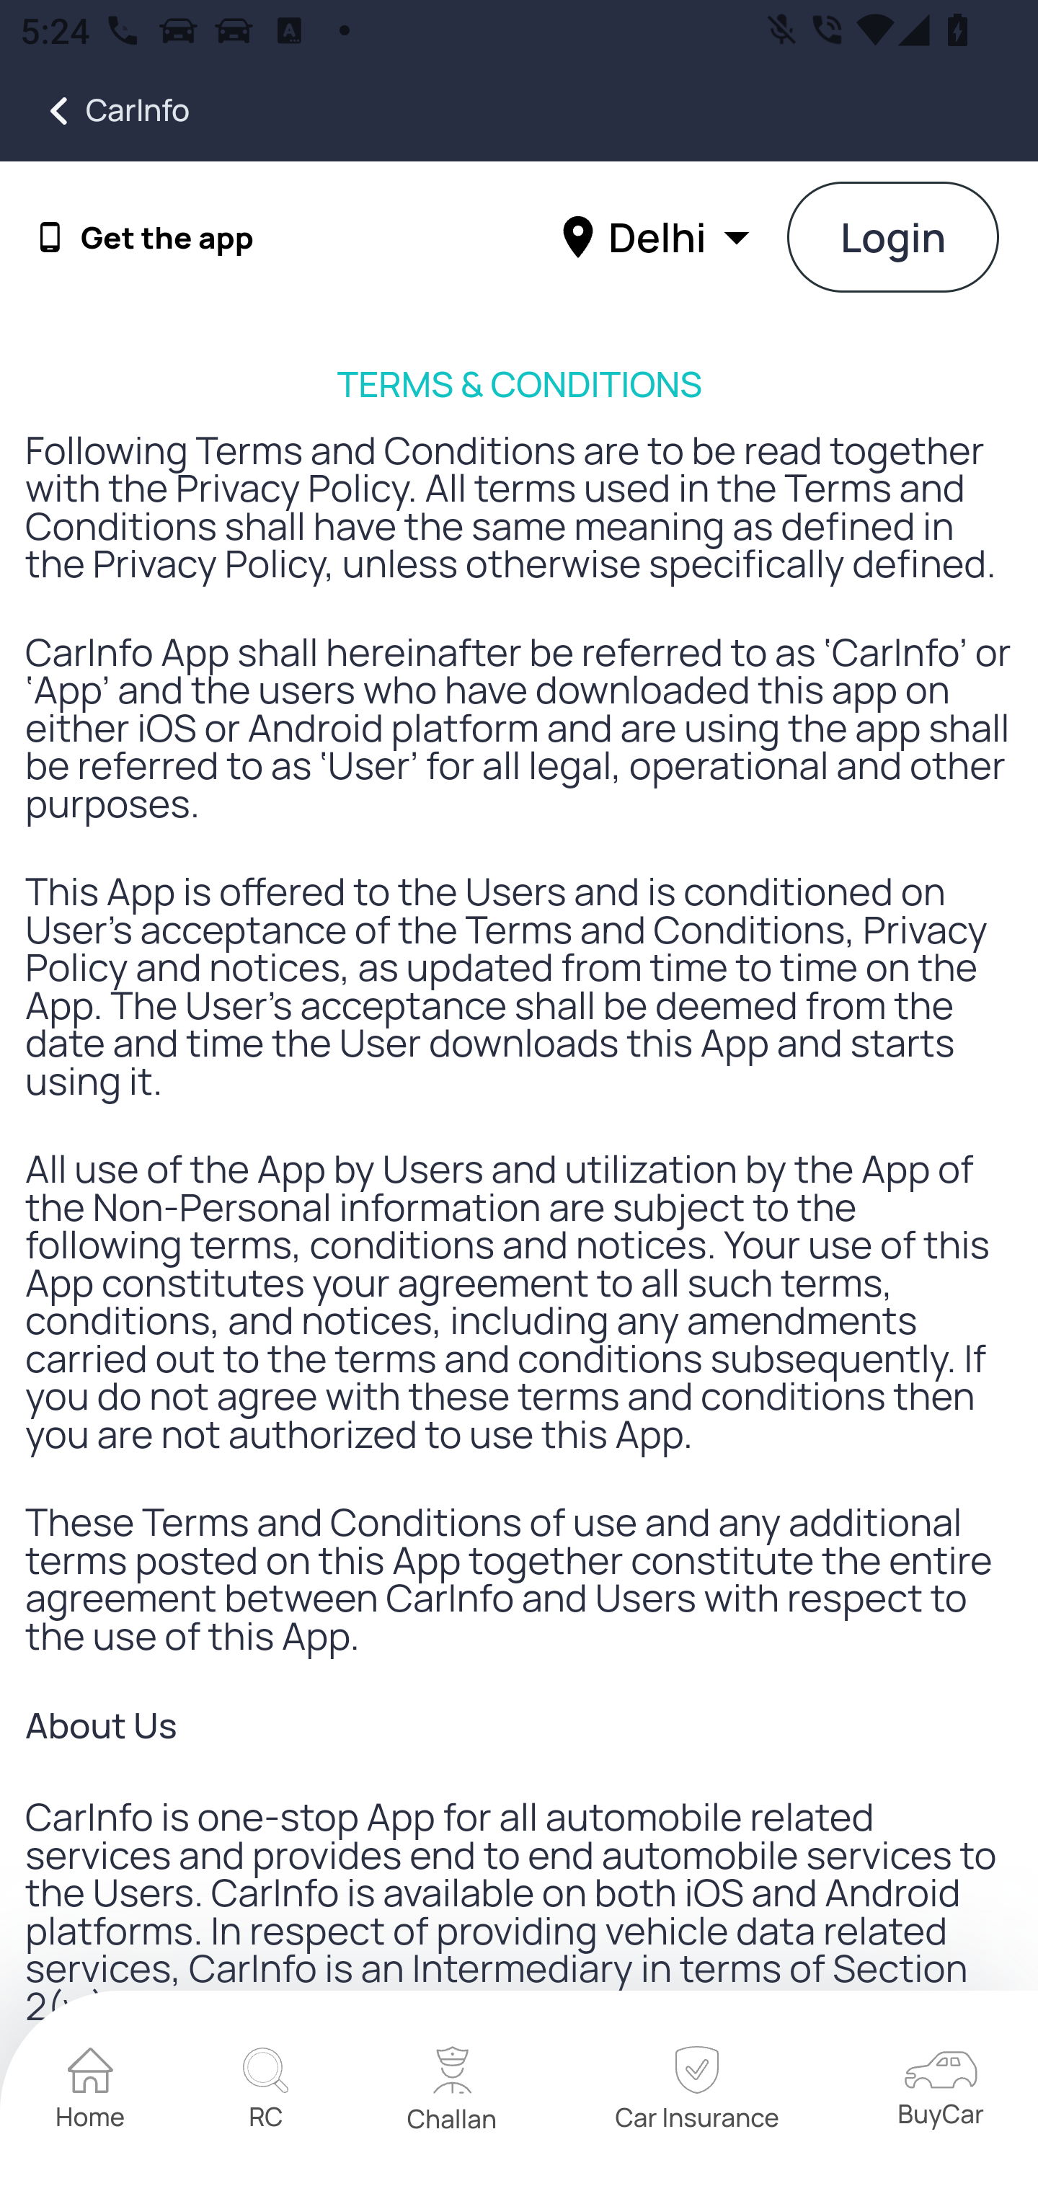 The width and height of the screenshot is (1038, 2191). I want to click on Delhi, so click(660, 236).